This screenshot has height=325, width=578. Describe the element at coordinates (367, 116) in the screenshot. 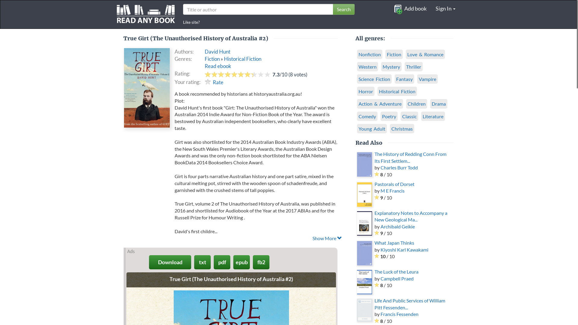

I see `Comedy` at that location.